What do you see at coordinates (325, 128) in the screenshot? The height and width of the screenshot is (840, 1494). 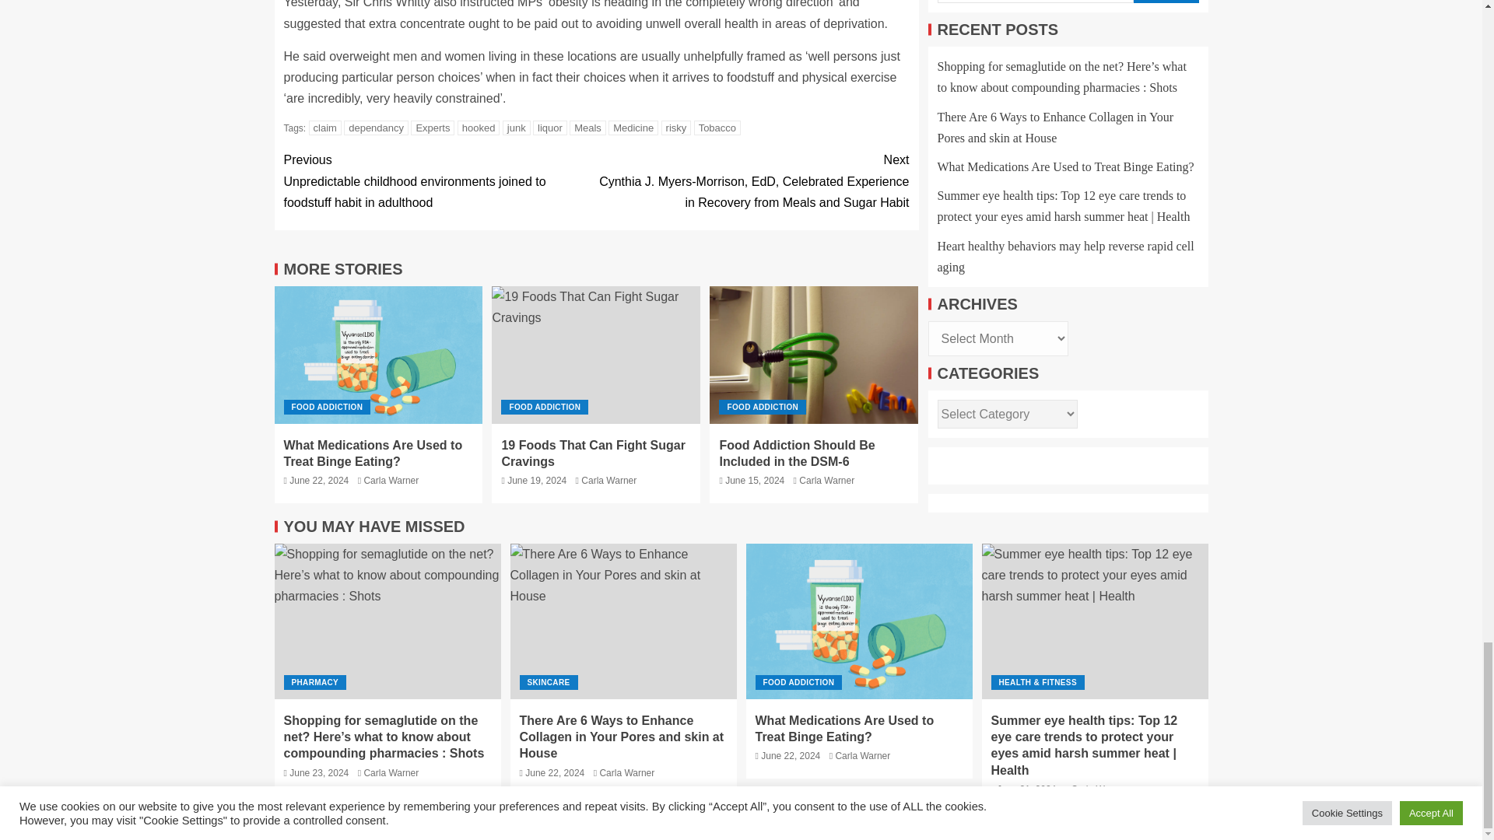 I see `claim` at bounding box center [325, 128].